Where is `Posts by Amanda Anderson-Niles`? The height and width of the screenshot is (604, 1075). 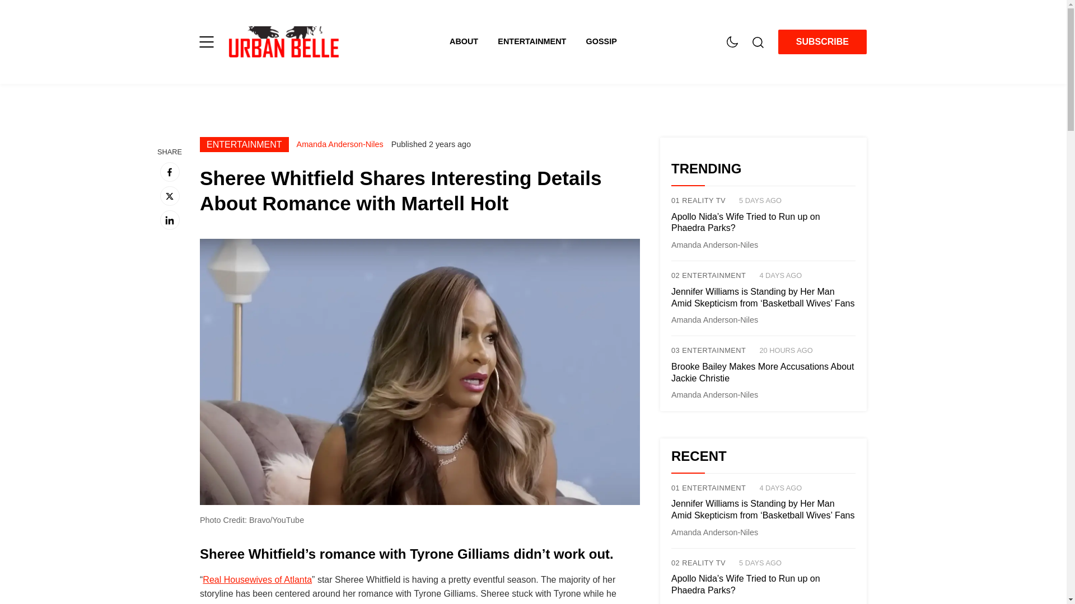
Posts by Amanda Anderson-Niles is located at coordinates (714, 245).